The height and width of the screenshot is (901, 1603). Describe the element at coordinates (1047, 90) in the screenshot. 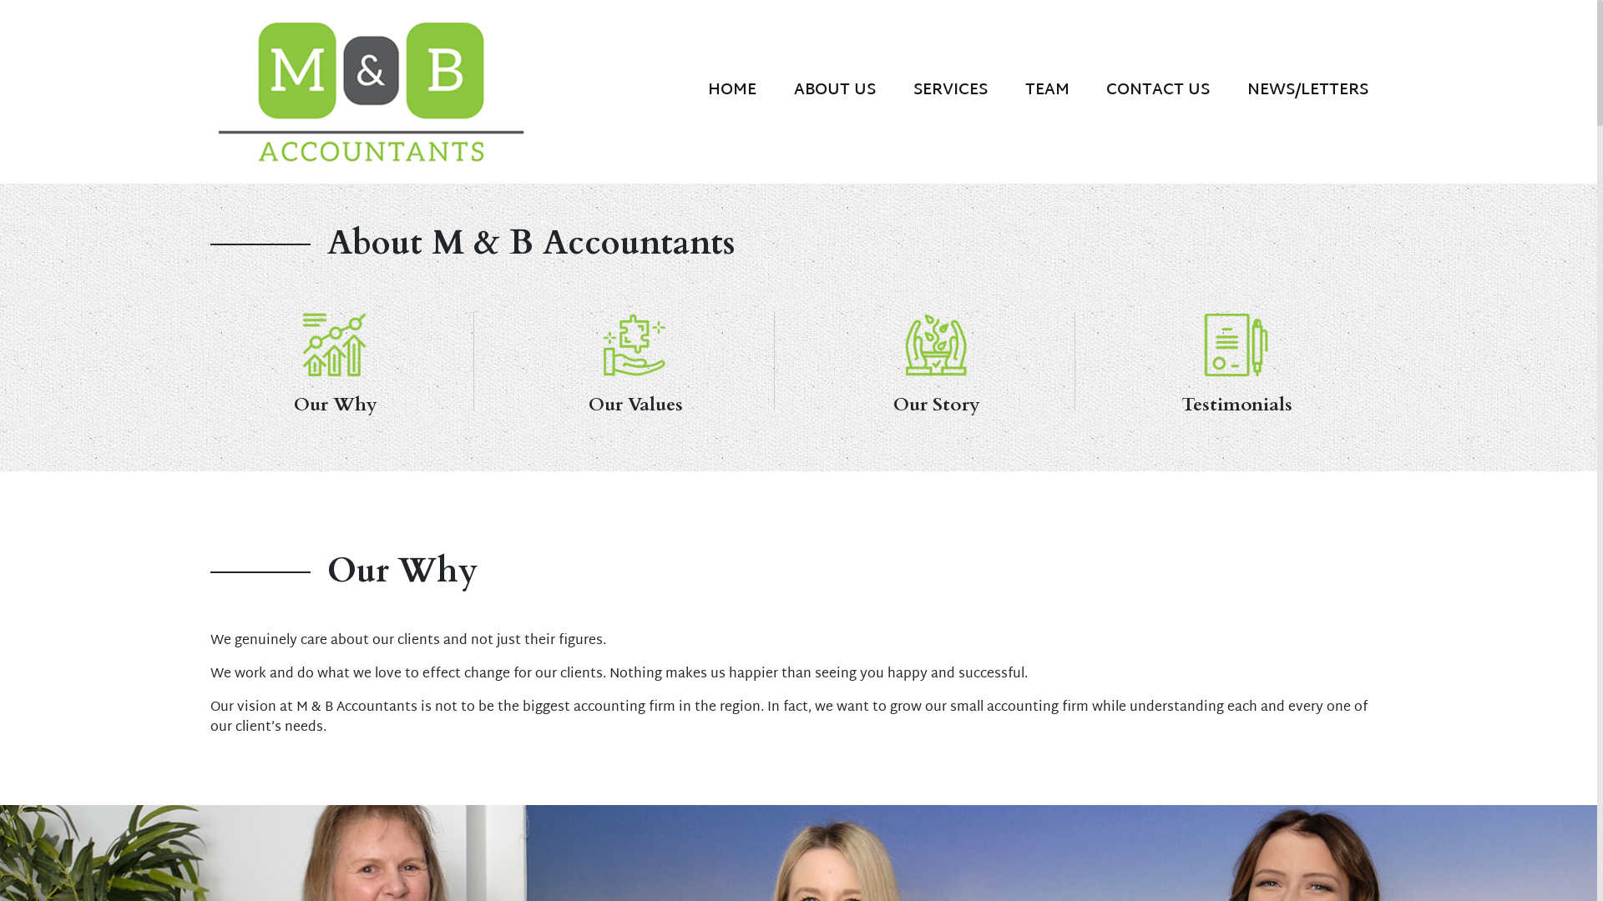

I see `TEAM` at that location.